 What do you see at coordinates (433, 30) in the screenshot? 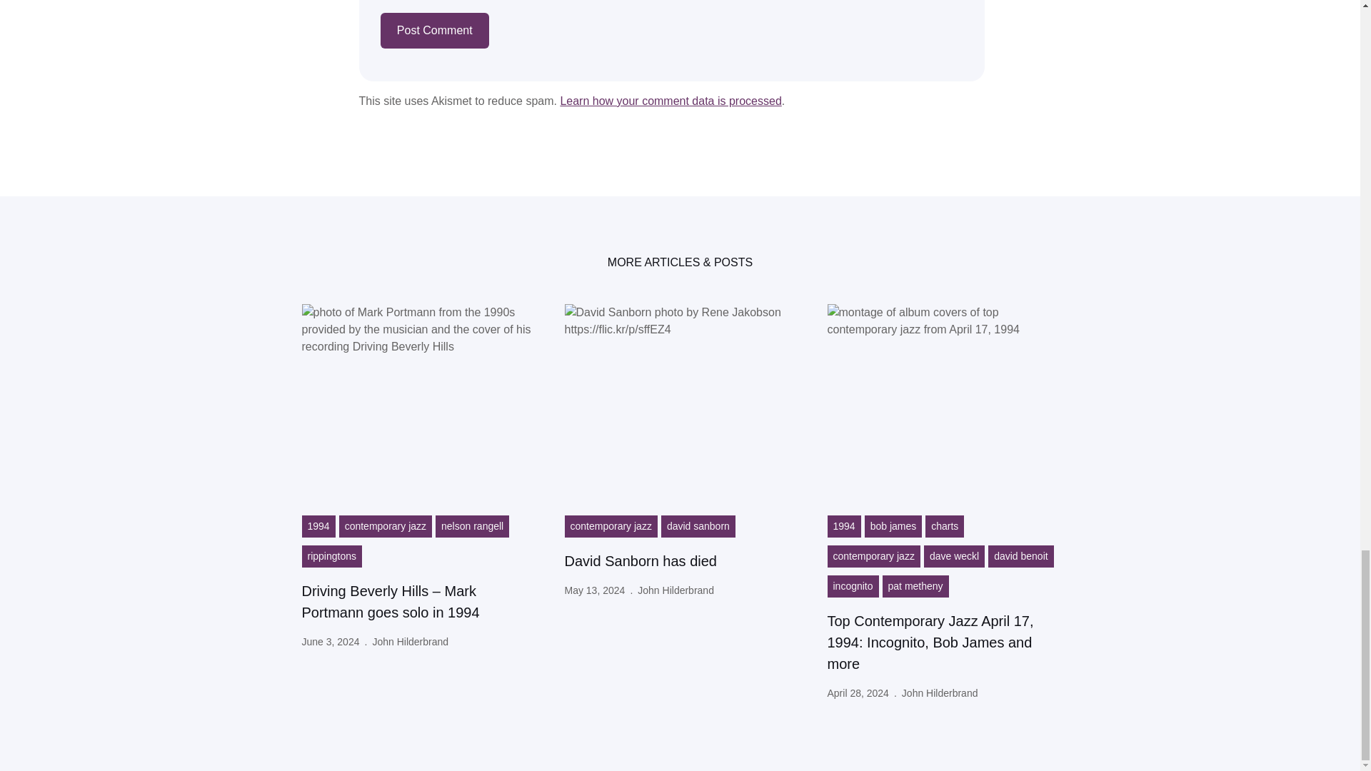
I see `Post Comment` at bounding box center [433, 30].